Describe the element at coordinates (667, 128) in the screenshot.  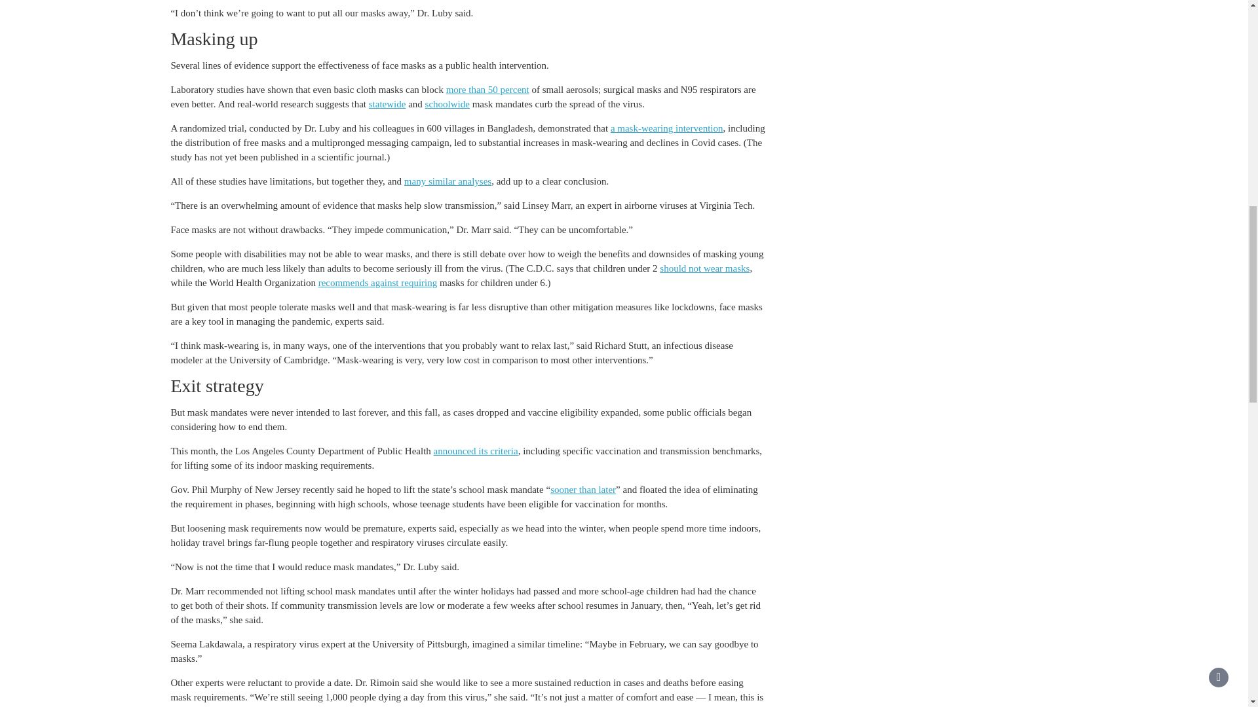
I see `a mask-wearing intervention` at that location.